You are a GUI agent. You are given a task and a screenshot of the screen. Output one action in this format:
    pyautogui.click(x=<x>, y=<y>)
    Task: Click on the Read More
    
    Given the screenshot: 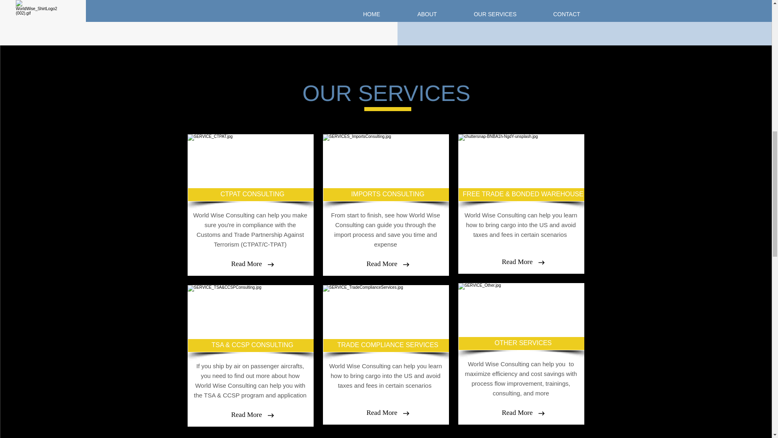 What is the action you would take?
    pyautogui.click(x=382, y=264)
    